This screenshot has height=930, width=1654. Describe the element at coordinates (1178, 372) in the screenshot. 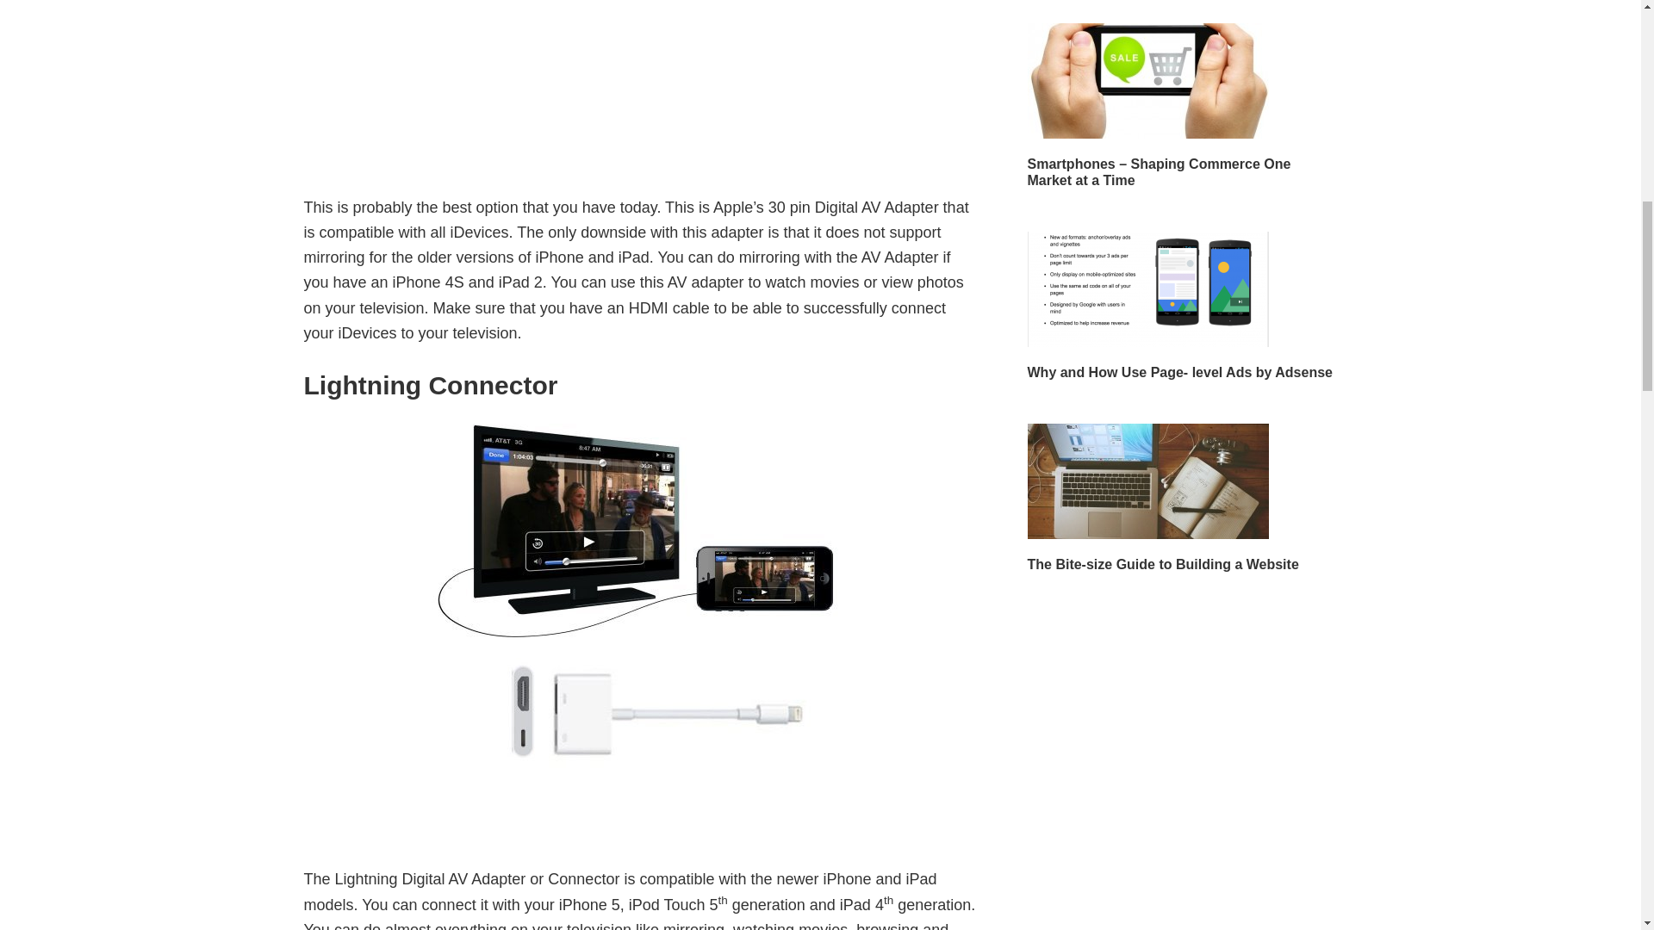

I see `Why and How Use Page- level Ads by Adsense` at that location.